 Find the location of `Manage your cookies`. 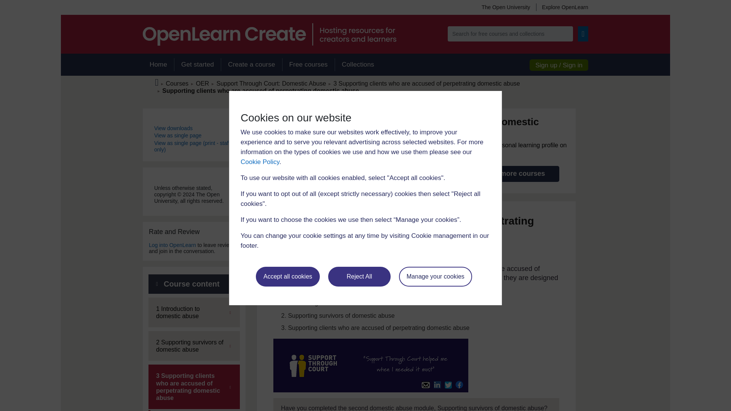

Manage your cookies is located at coordinates (436, 276).